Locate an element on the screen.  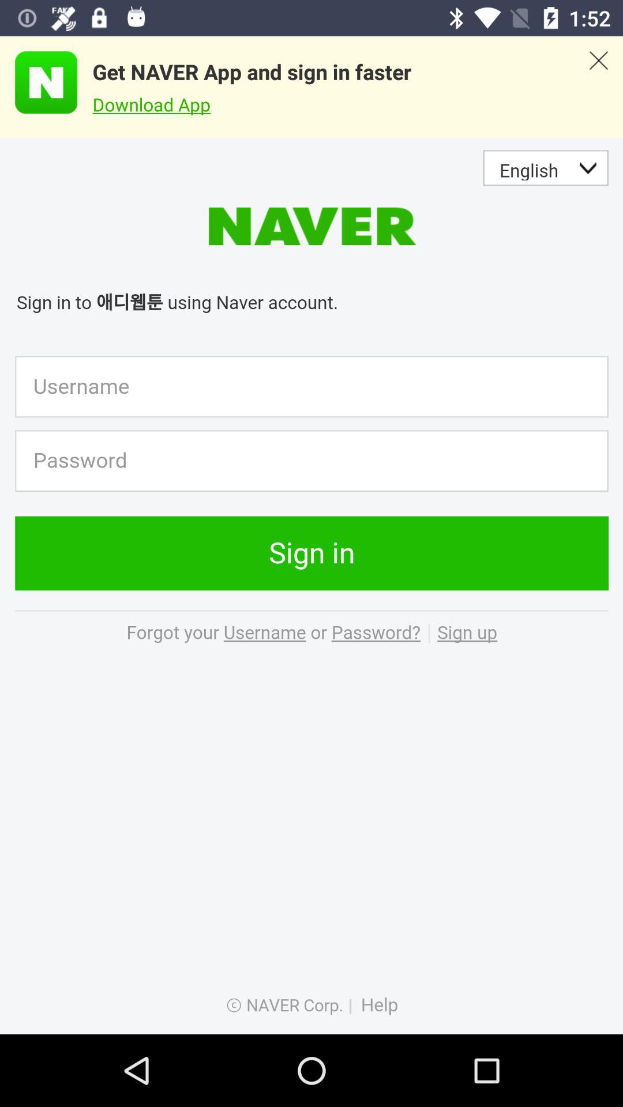
log into naver is located at coordinates (311, 586).